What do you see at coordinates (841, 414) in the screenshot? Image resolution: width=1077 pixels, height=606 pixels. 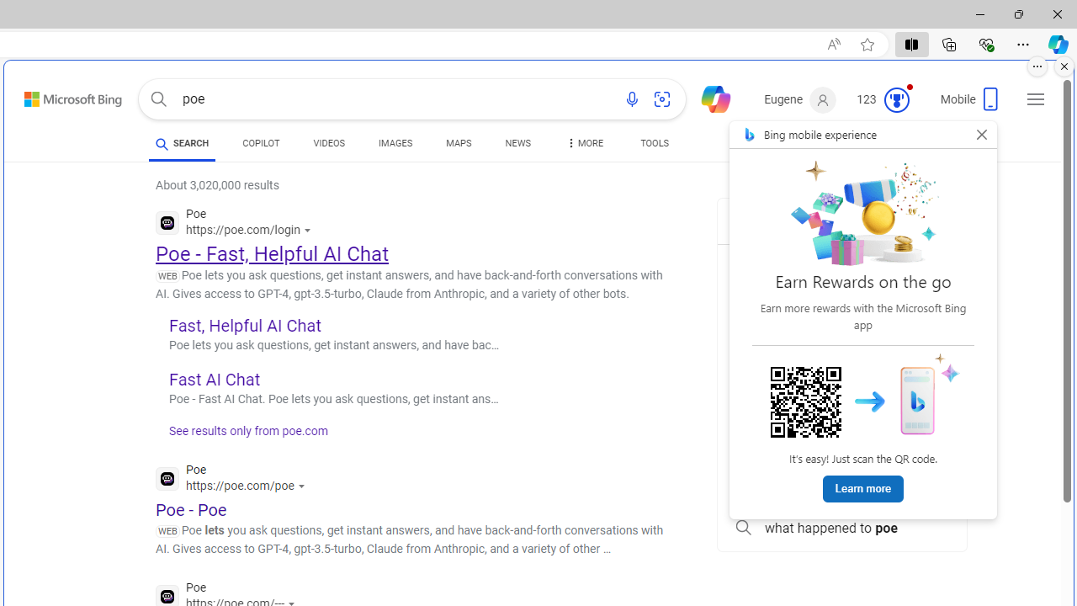 I see `poe pc` at bounding box center [841, 414].